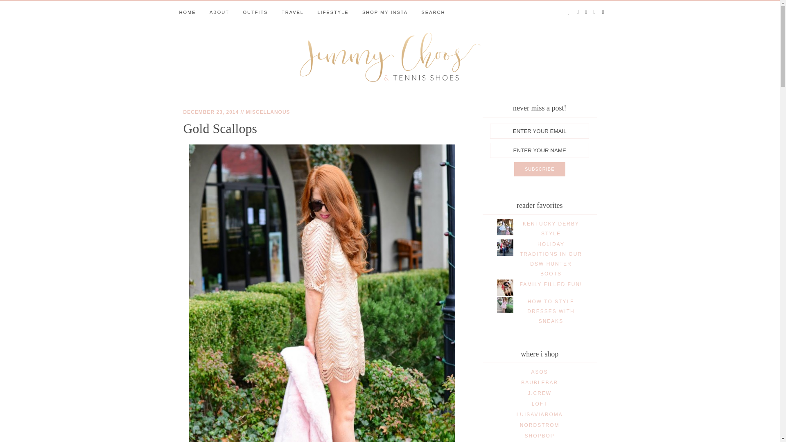 The image size is (786, 442). Describe the element at coordinates (551, 284) in the screenshot. I see `Family Filled Fun!` at that location.